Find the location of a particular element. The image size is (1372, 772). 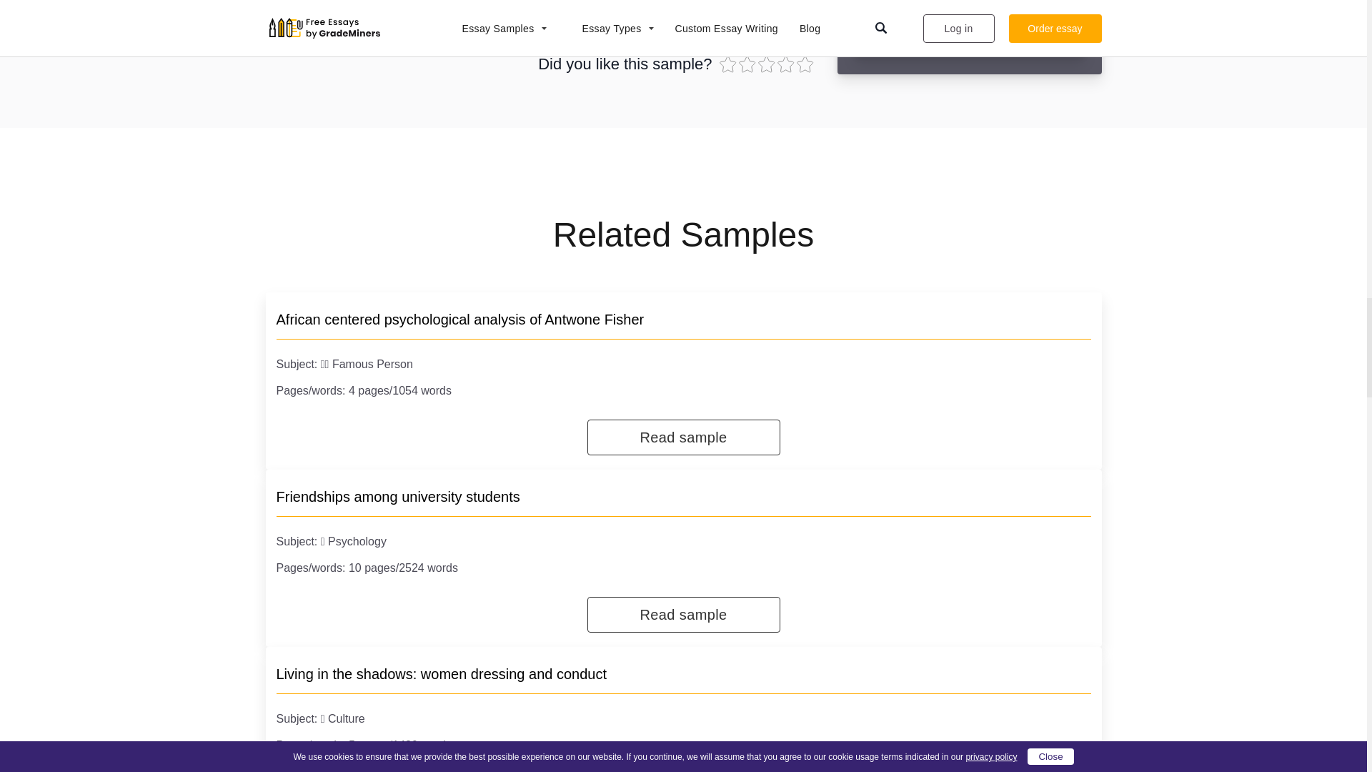

24 votes, average: 4,7 out of 5 is located at coordinates (787, 64).